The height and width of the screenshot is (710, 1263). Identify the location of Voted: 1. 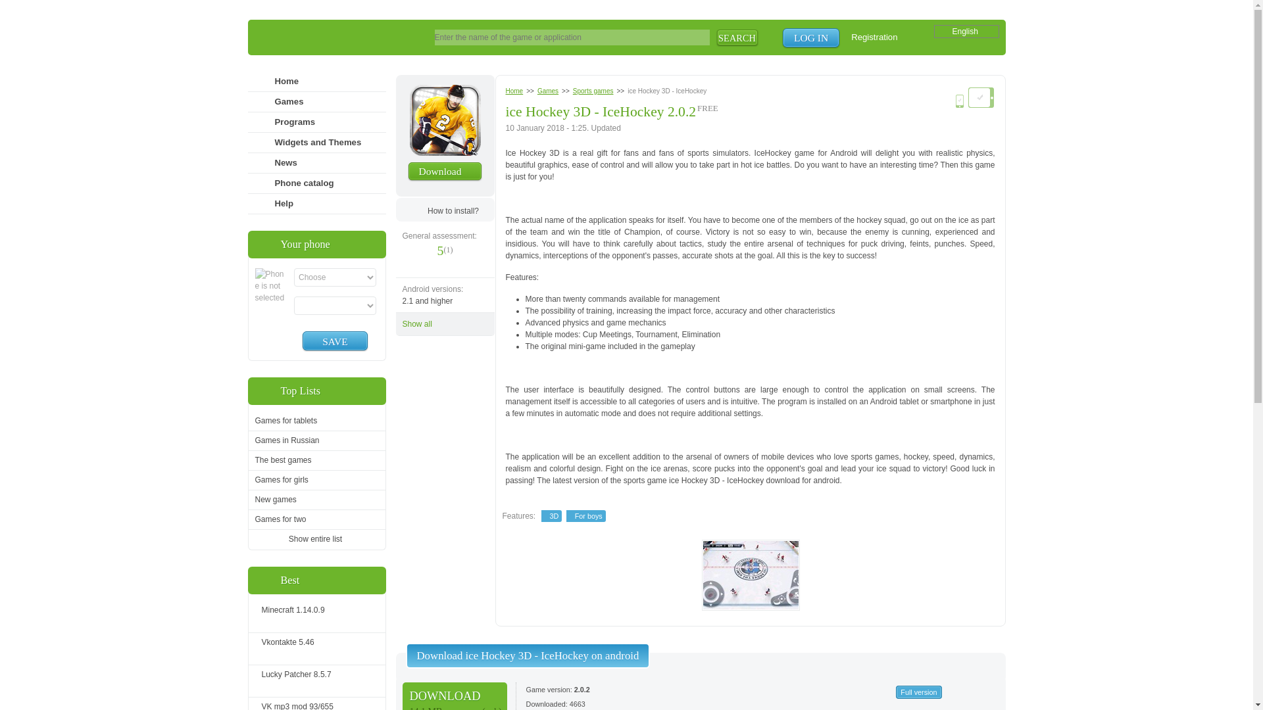
(447, 249).